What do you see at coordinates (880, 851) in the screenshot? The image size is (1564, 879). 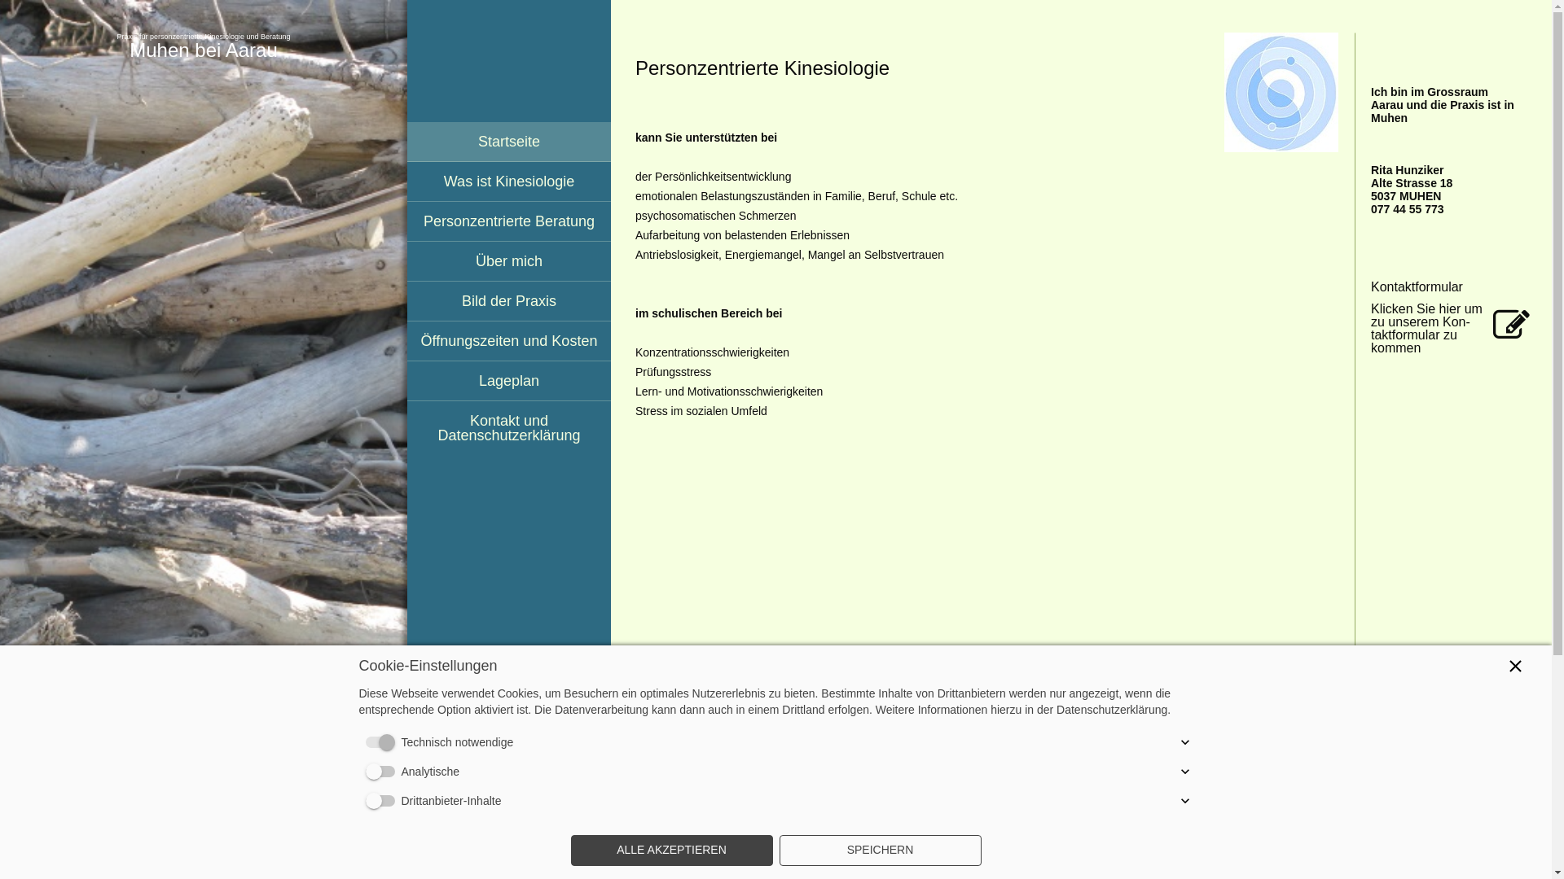 I see `SPEICHERN` at bounding box center [880, 851].